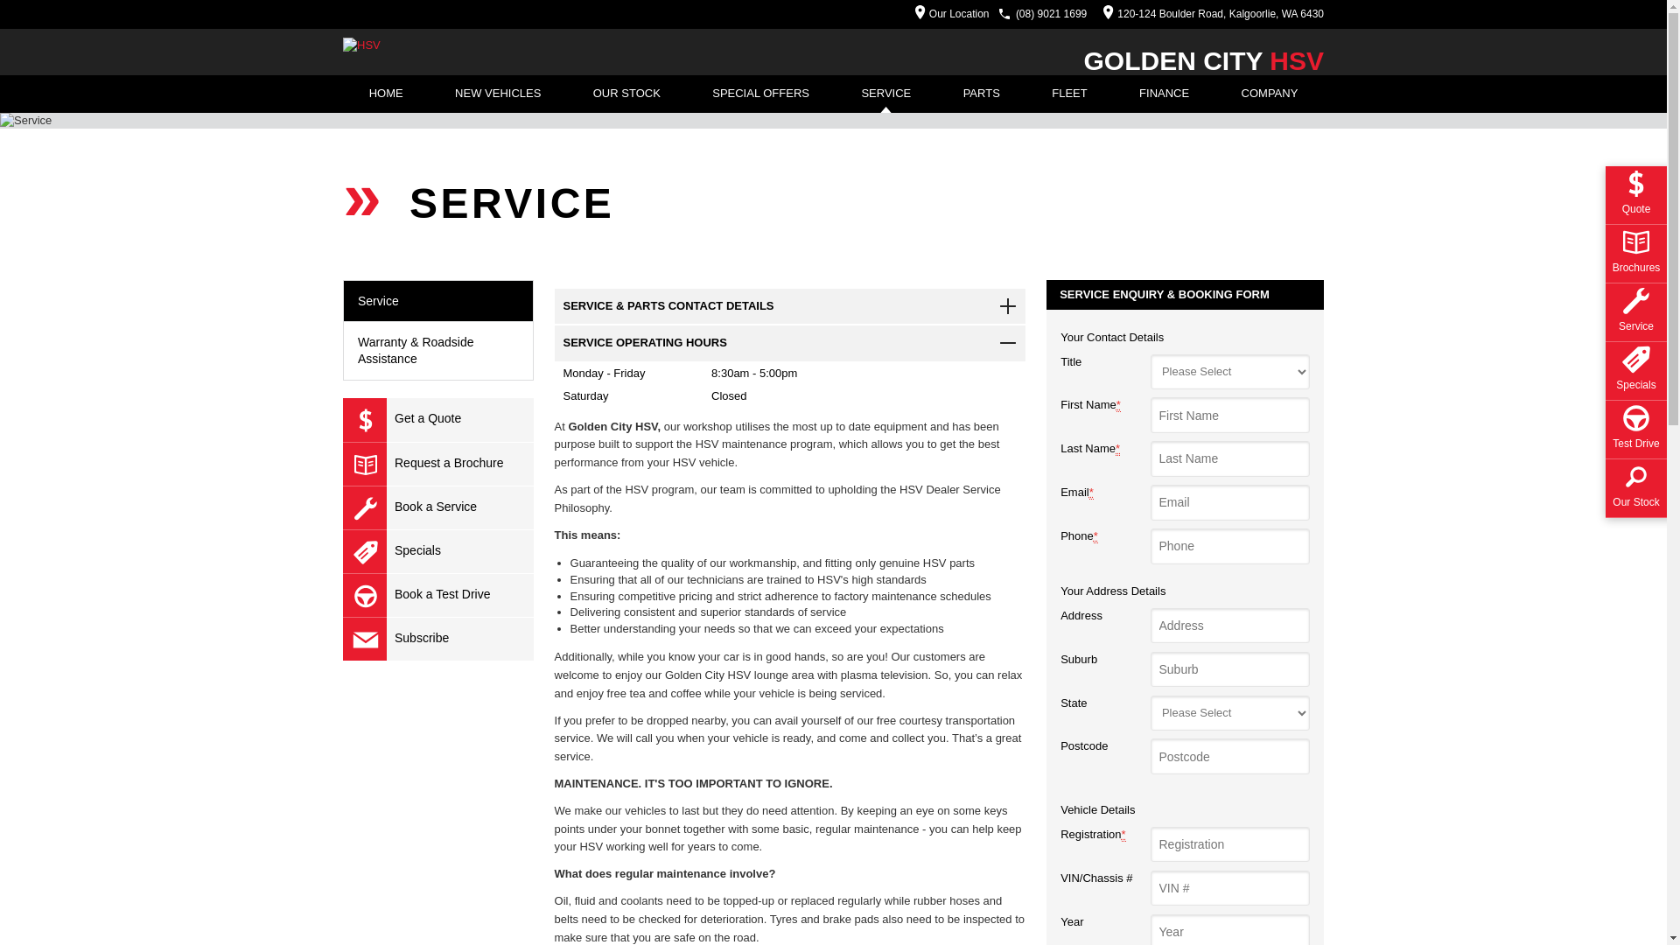 This screenshot has width=1680, height=945. Describe the element at coordinates (385, 94) in the screenshot. I see `HOME` at that location.